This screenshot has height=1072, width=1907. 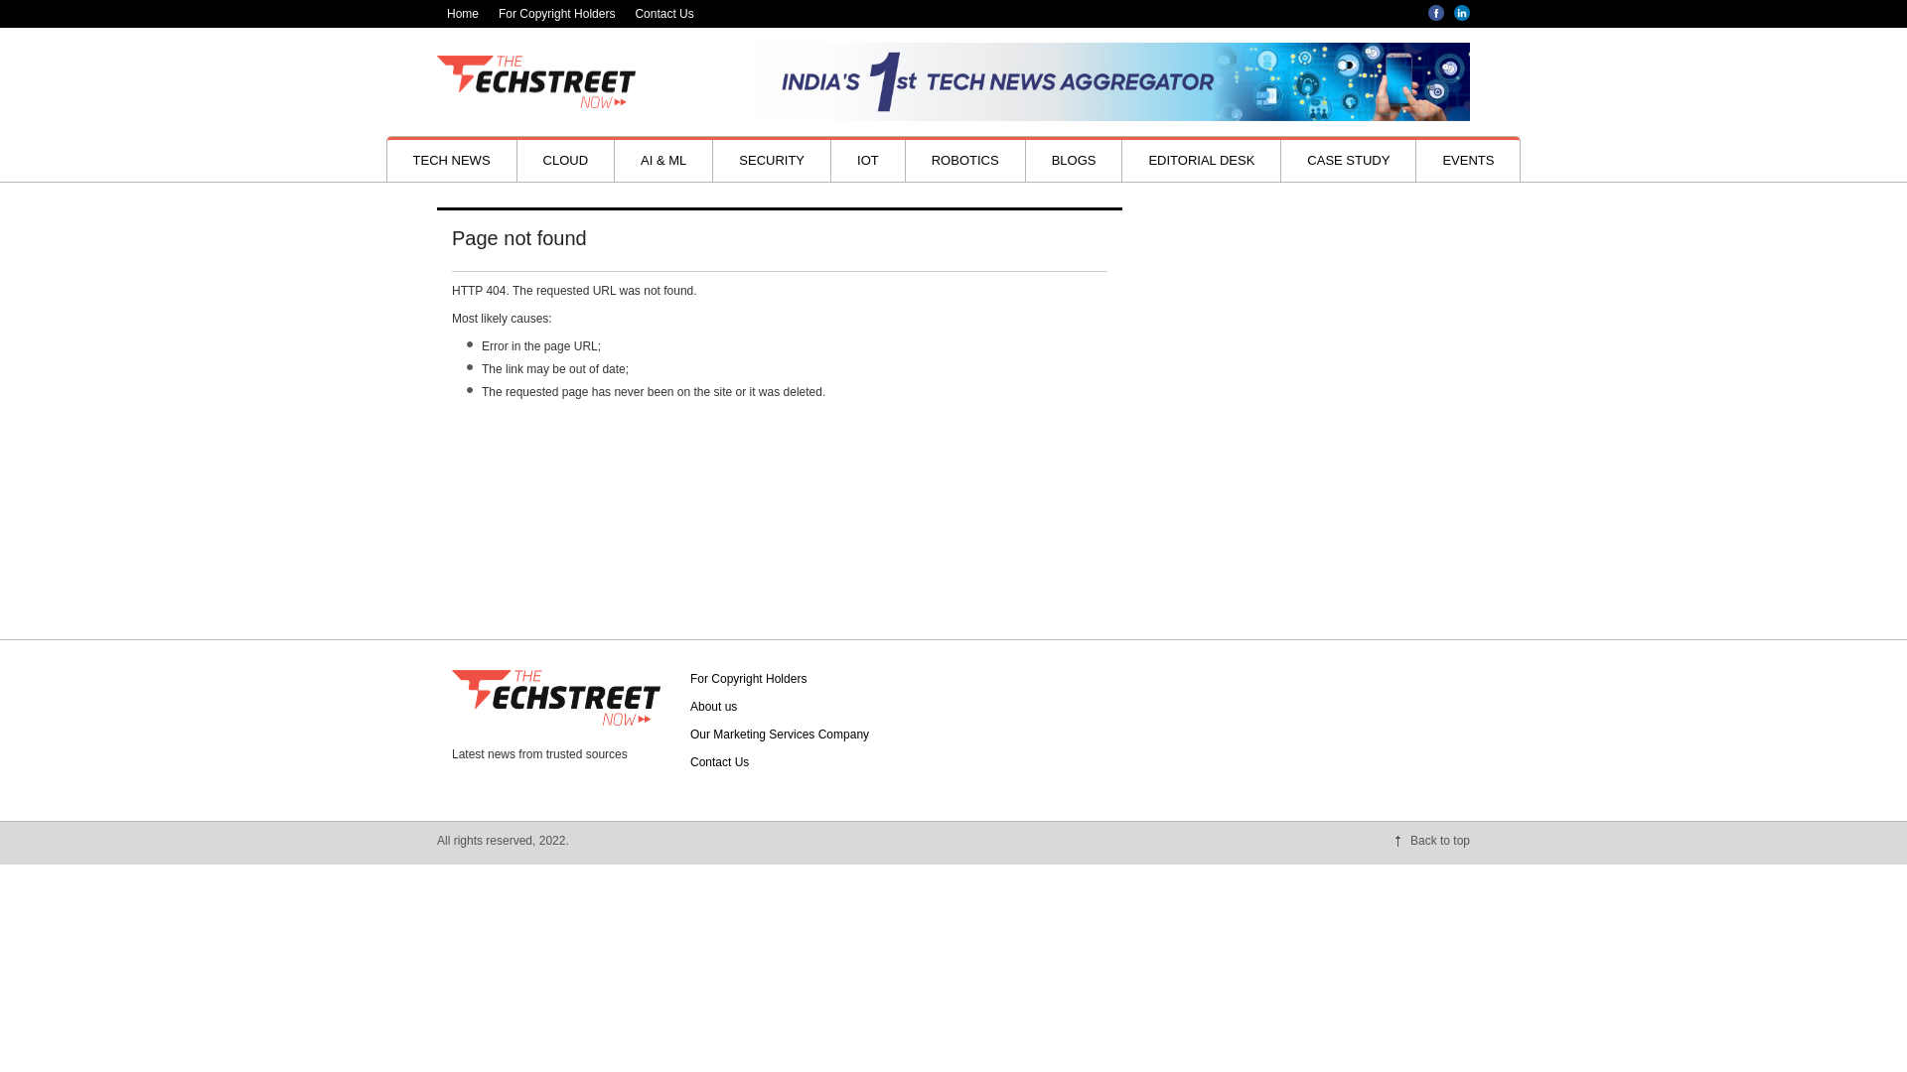 I want to click on SECURITY, so click(x=771, y=161).